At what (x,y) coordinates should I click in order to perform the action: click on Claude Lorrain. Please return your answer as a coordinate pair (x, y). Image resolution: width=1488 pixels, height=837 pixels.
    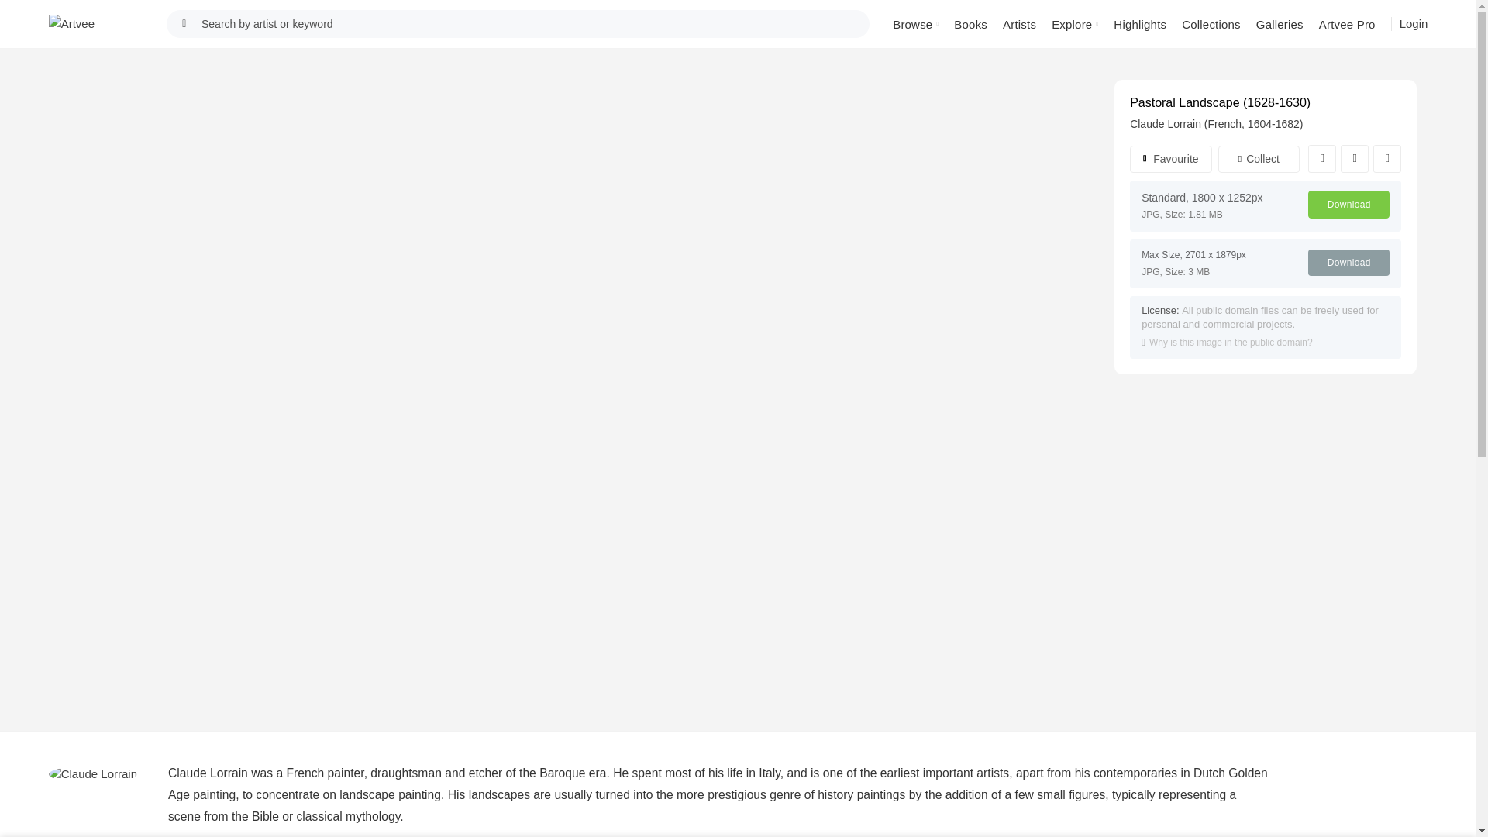
    Looking at the image, I should click on (93, 774).